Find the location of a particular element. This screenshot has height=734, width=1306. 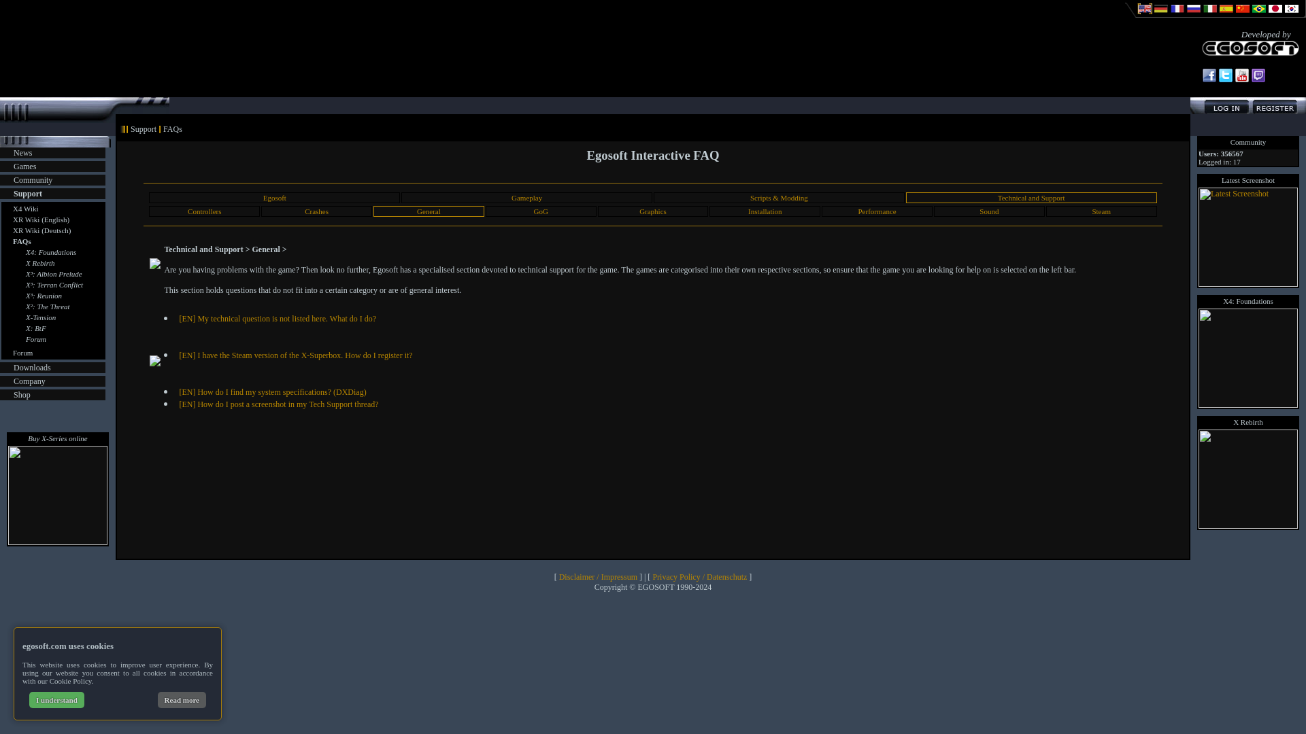

German is located at coordinates (1160, 15).